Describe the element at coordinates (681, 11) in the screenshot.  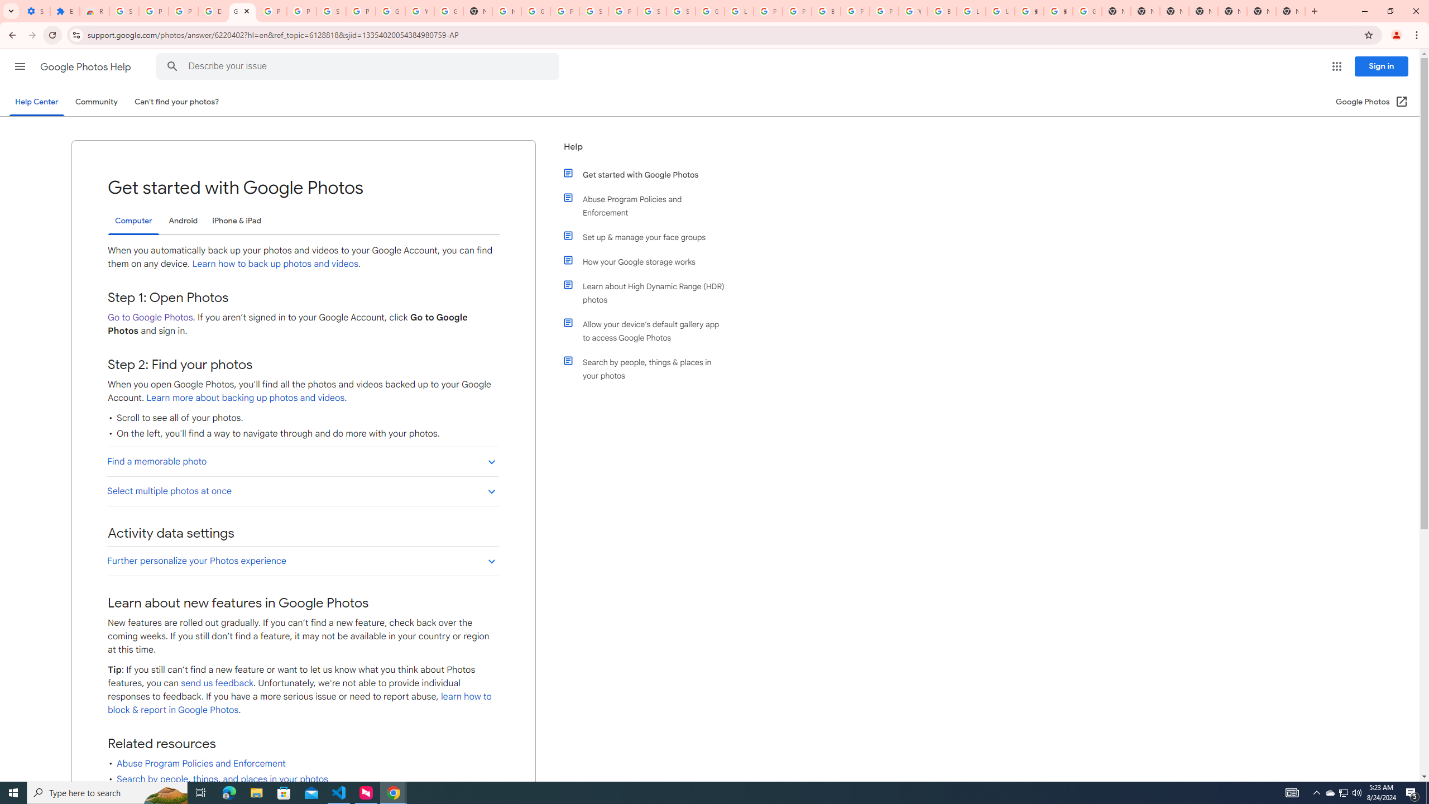
I see `Sign in - Google Accounts` at that location.